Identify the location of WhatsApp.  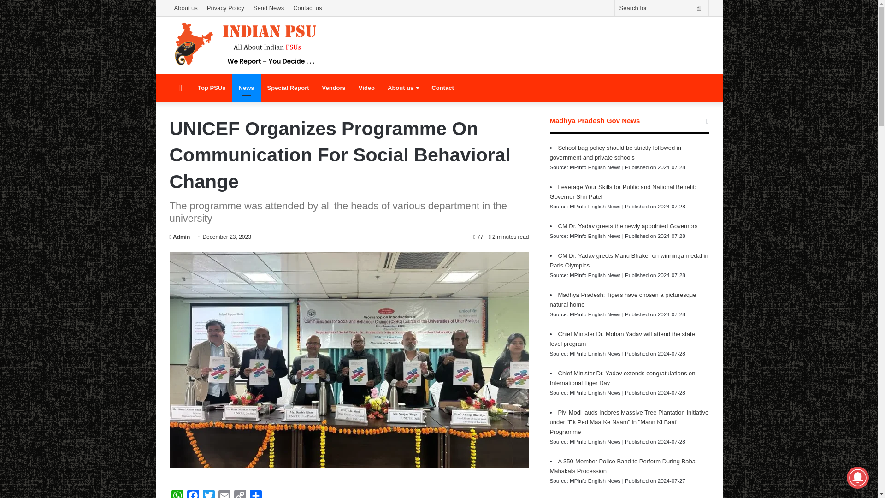
(177, 493).